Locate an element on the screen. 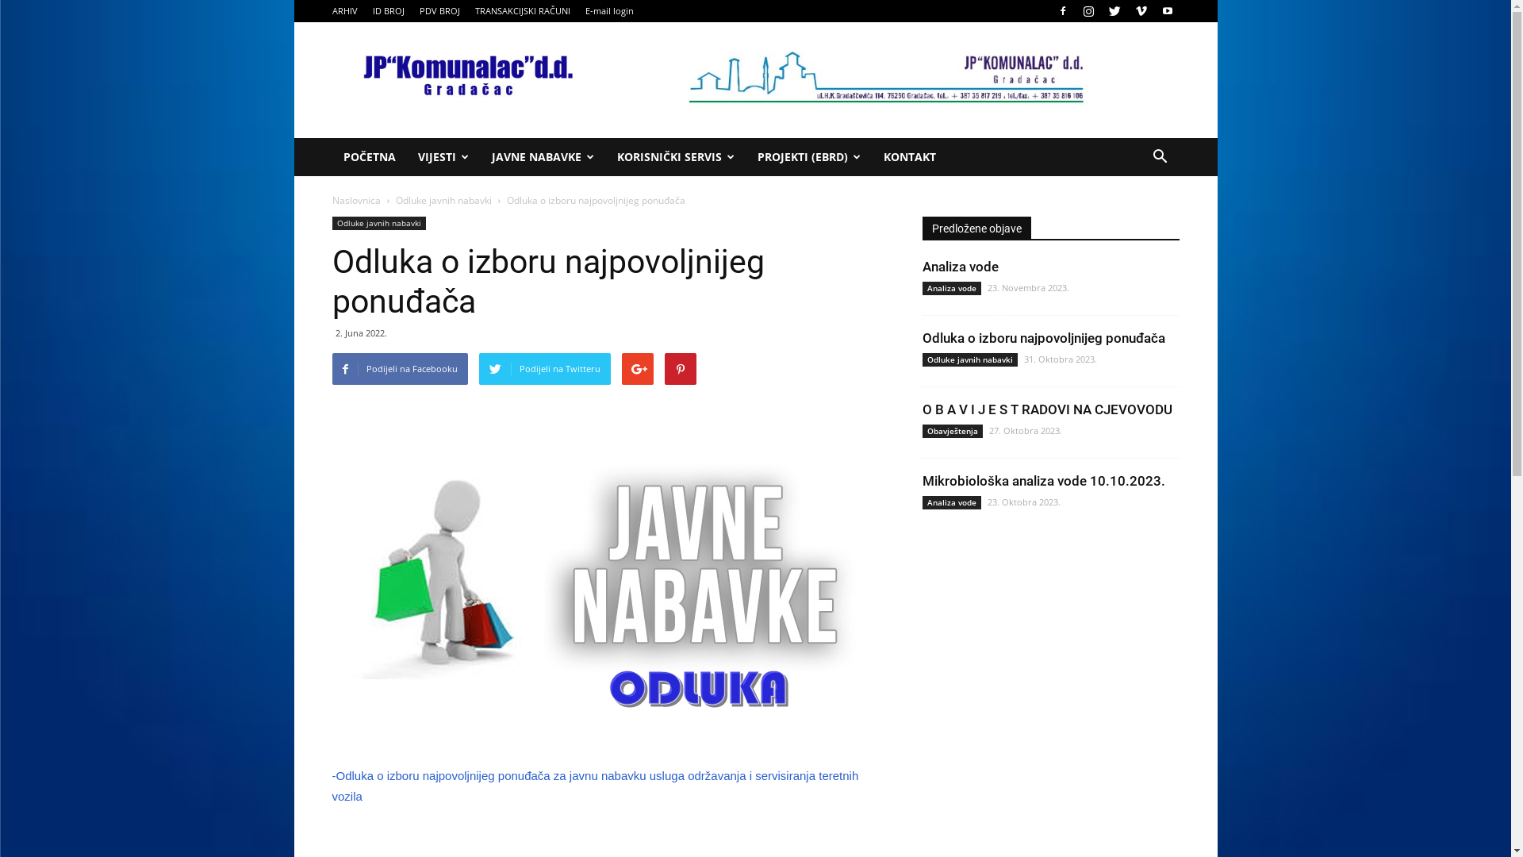 The image size is (1523, 857). Odluke javnih nabavki is located at coordinates (443, 200).